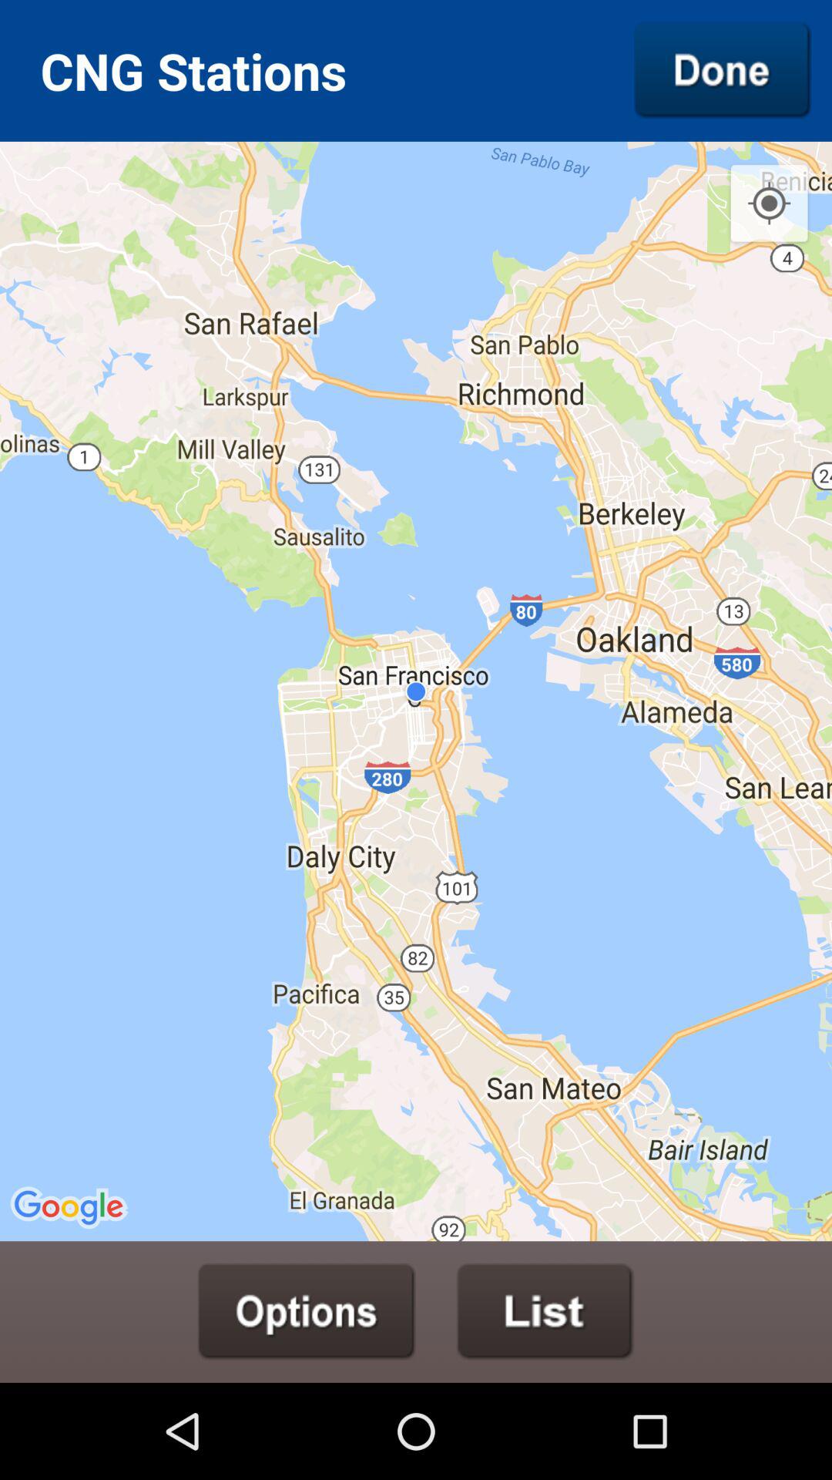 Image resolution: width=832 pixels, height=1480 pixels. Describe the element at coordinates (307, 1311) in the screenshot. I see `button text` at that location.